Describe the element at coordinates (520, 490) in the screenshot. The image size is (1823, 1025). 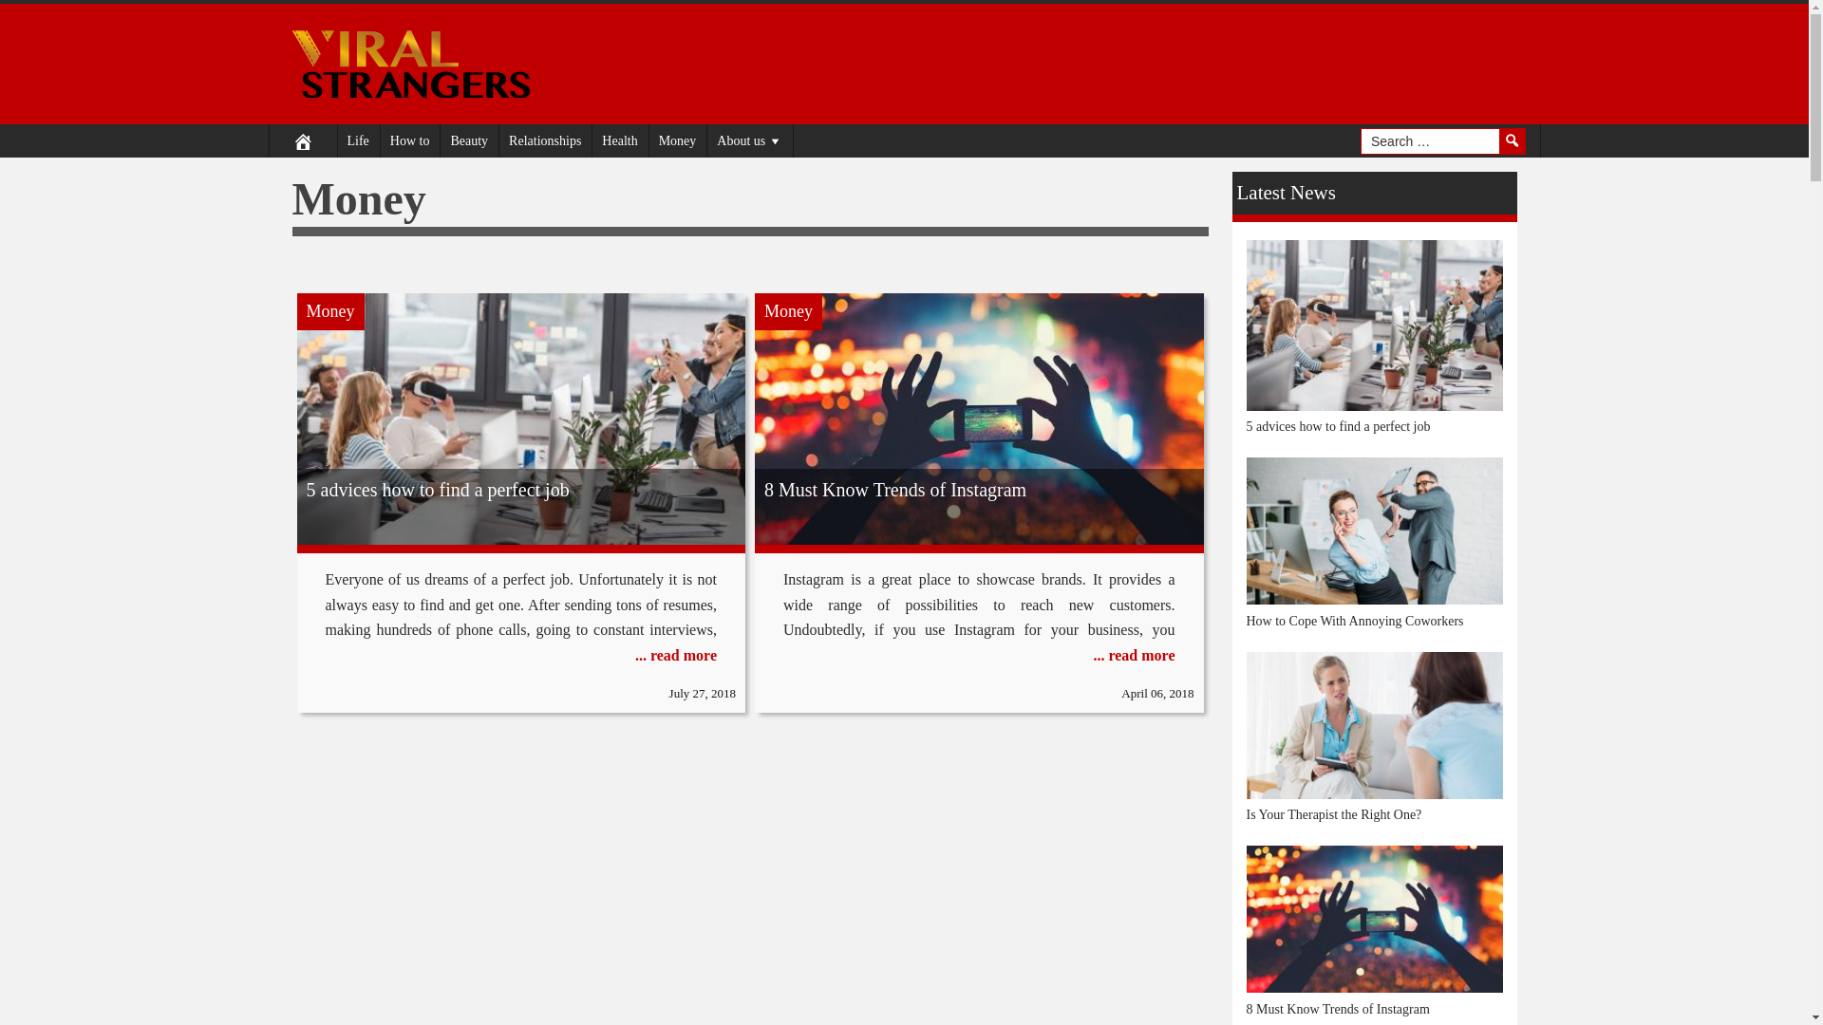
I see `5 advices how to find a perfect job` at that location.